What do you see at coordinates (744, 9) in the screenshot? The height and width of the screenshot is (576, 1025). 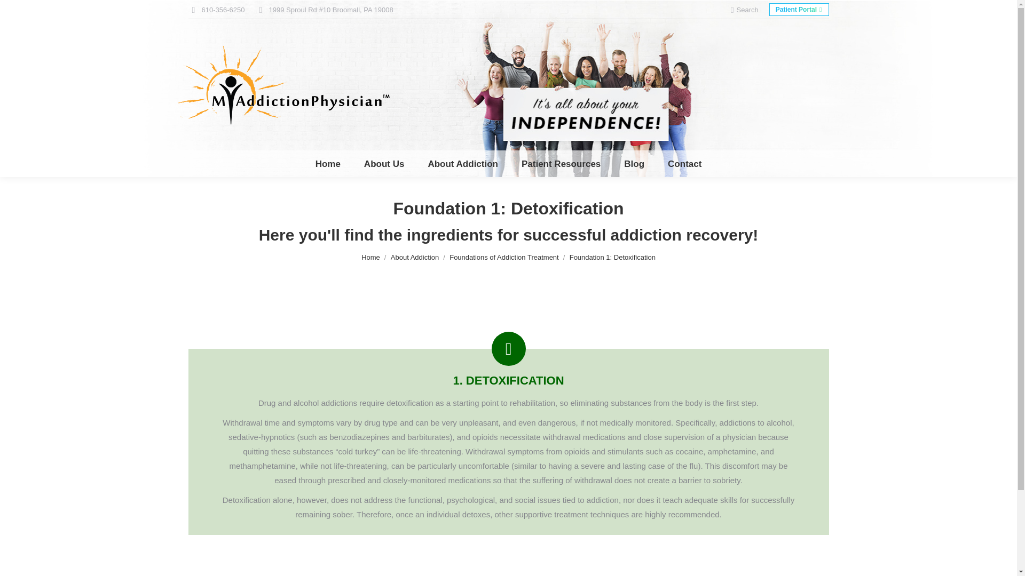 I see `Search` at bounding box center [744, 9].